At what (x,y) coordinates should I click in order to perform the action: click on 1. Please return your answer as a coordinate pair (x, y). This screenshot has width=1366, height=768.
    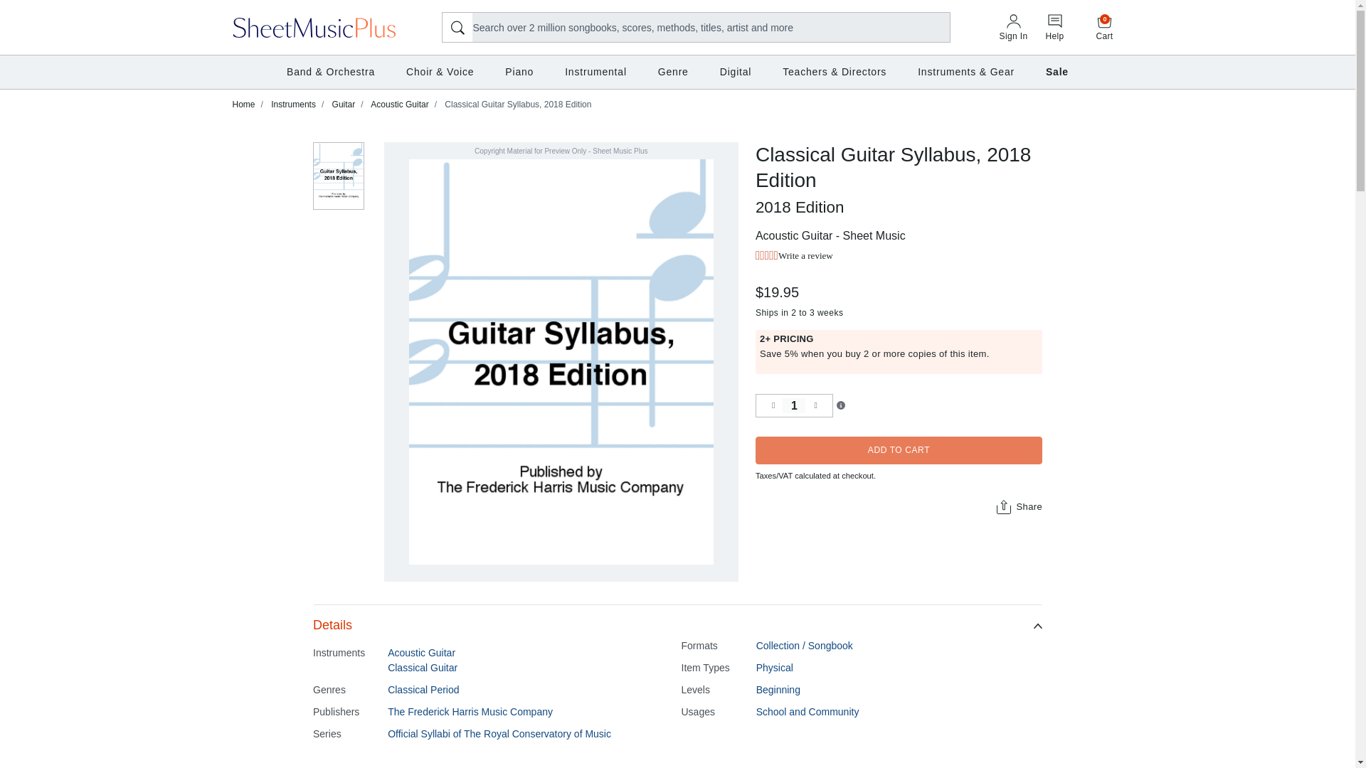
    Looking at the image, I should click on (794, 405).